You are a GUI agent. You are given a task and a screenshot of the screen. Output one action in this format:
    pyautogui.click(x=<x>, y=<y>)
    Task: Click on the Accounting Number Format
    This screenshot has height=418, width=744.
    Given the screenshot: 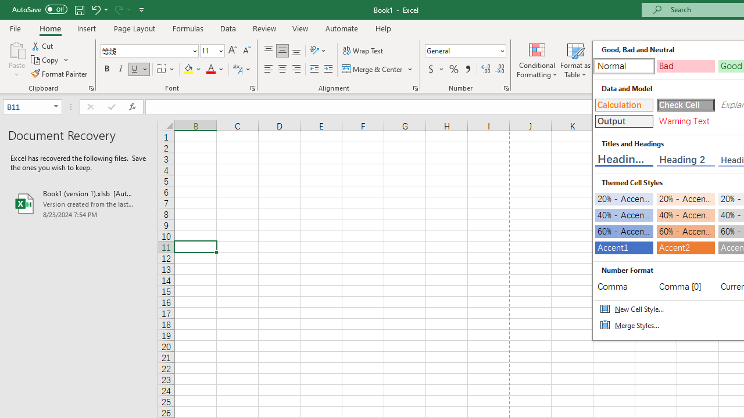 What is the action you would take?
    pyautogui.click(x=435, y=70)
    